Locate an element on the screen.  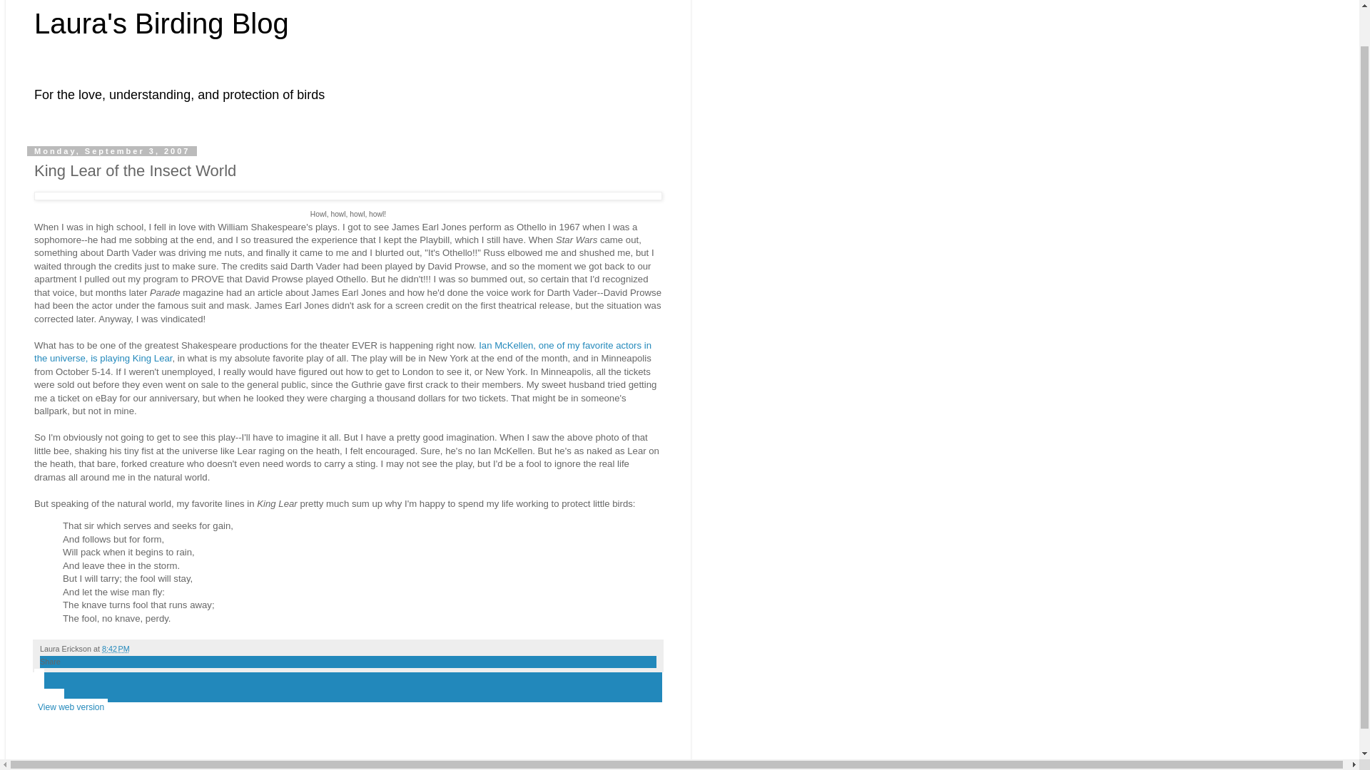
Laura's Birding Blog is located at coordinates (161, 23).